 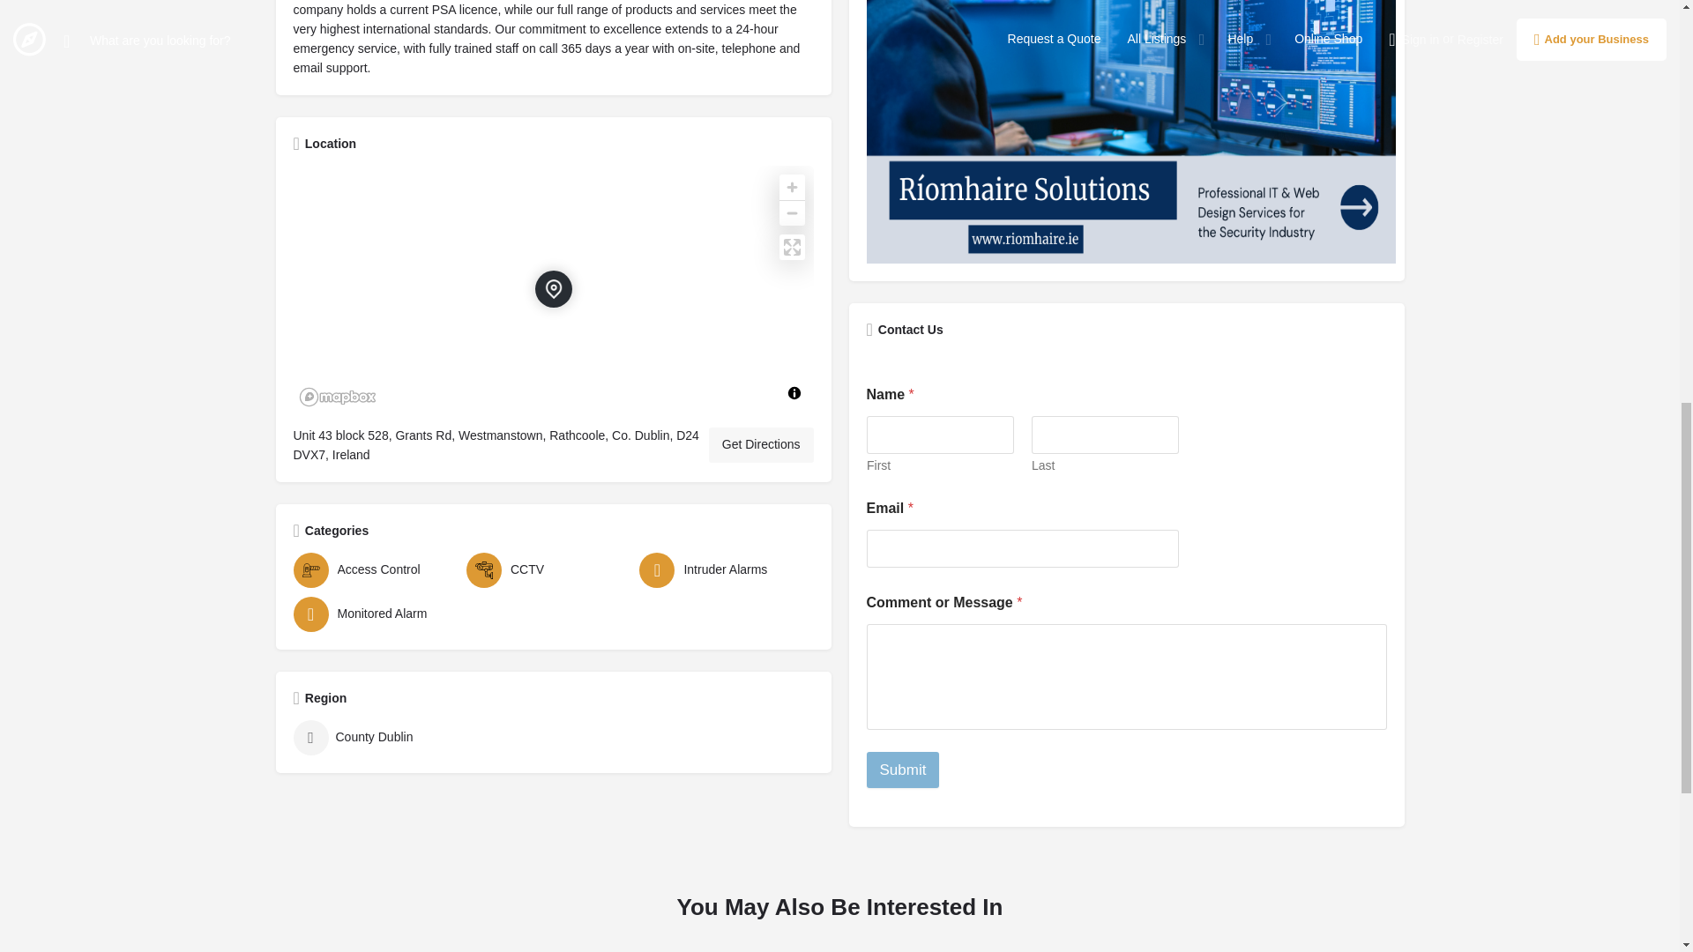 What do you see at coordinates (792, 247) in the screenshot?
I see `Enter fullscreen` at bounding box center [792, 247].